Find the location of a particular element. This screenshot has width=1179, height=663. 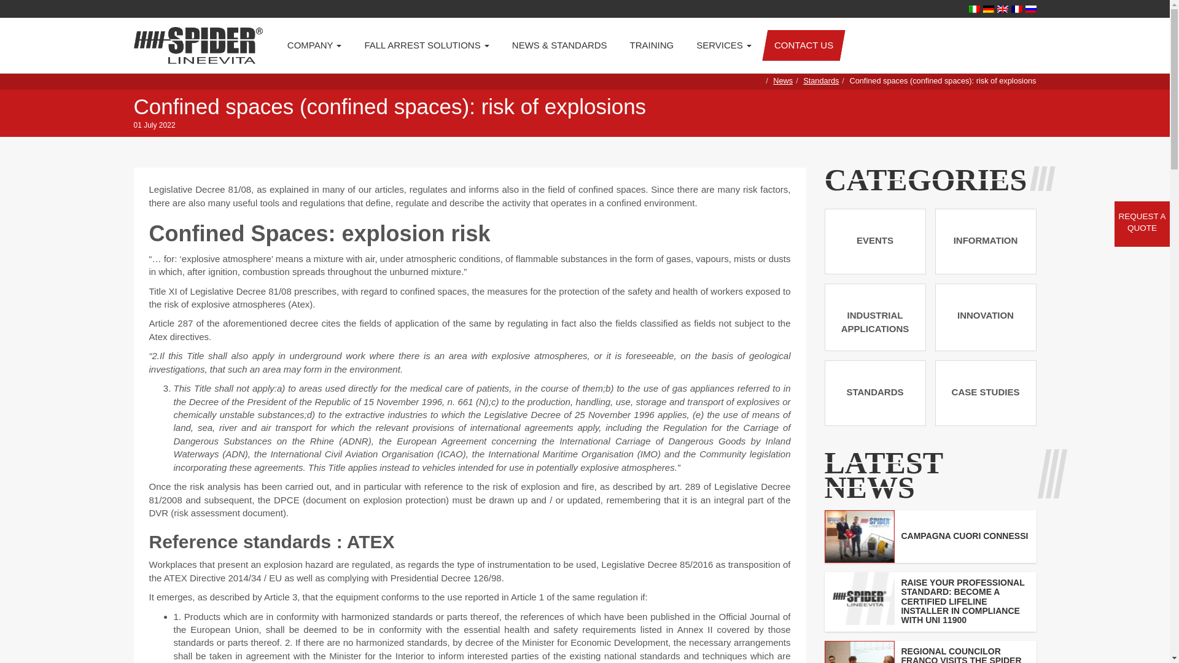

Training is located at coordinates (652, 45).